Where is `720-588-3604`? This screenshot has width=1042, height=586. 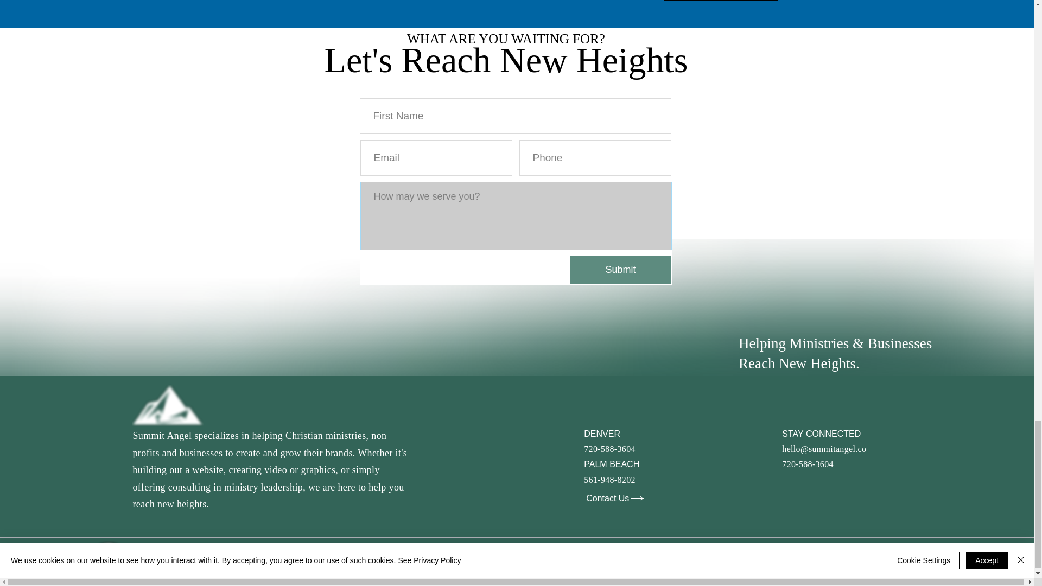 720-588-3604 is located at coordinates (609, 448).